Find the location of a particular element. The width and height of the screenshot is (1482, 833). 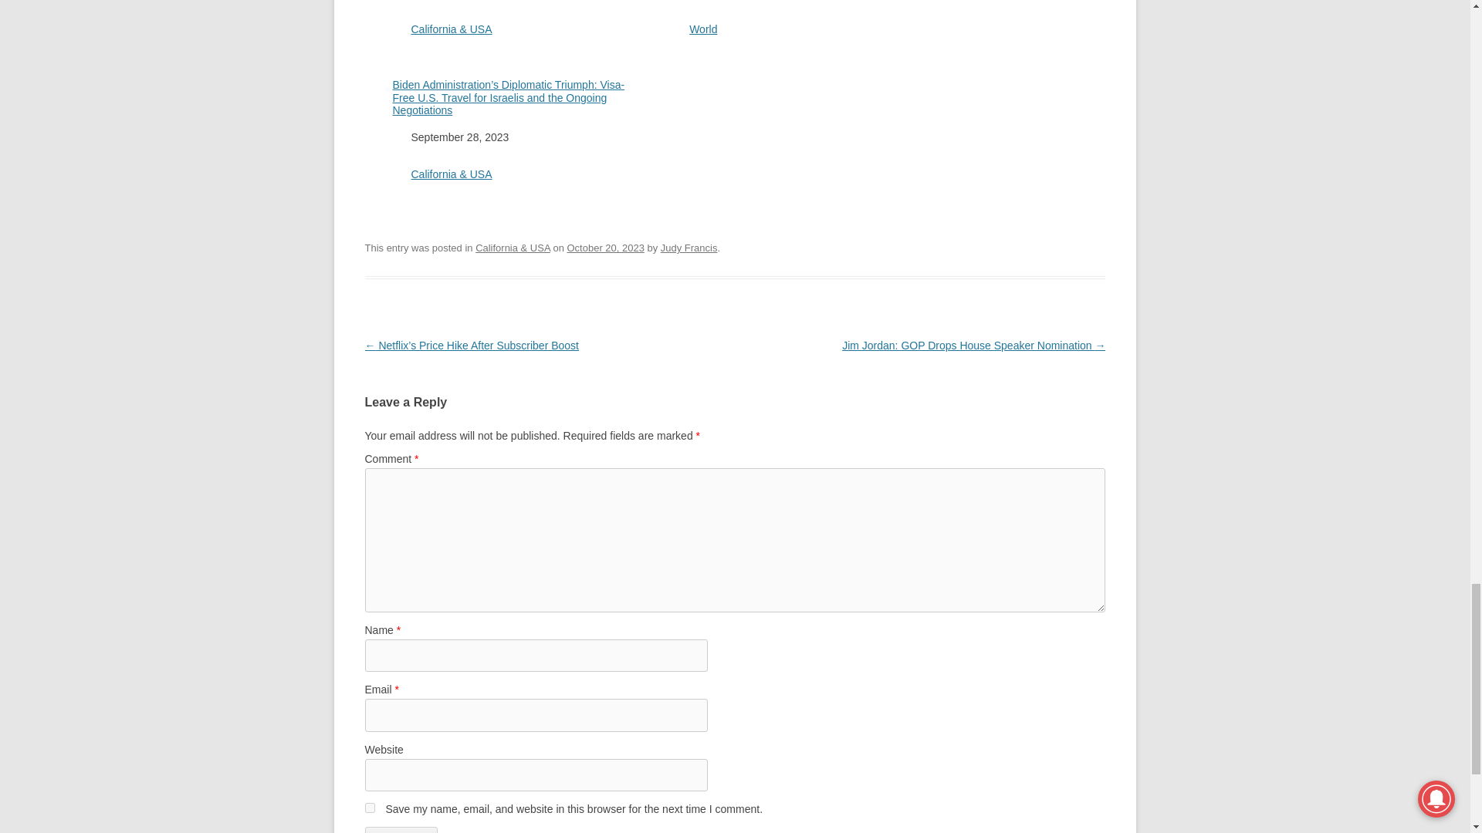

yes is located at coordinates (369, 808).